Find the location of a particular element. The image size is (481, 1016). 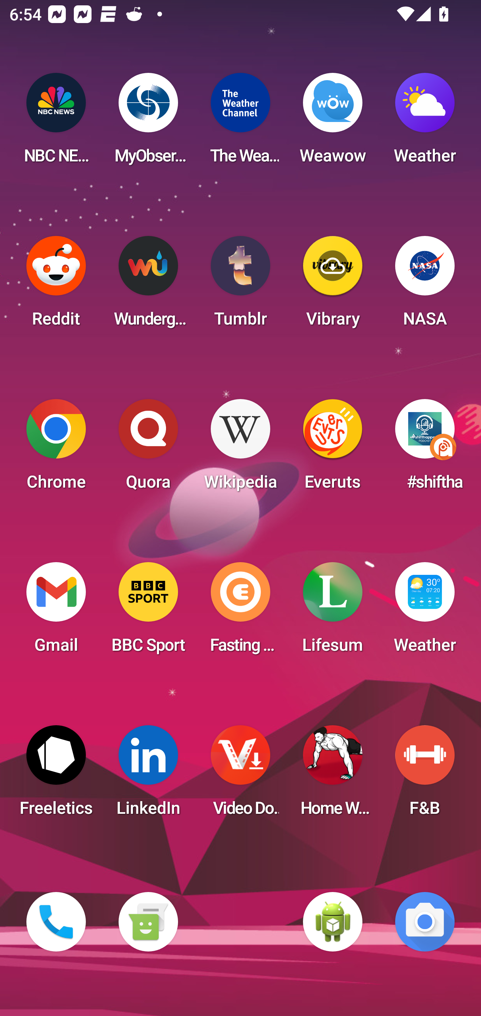

Messaging is located at coordinates (148, 922).